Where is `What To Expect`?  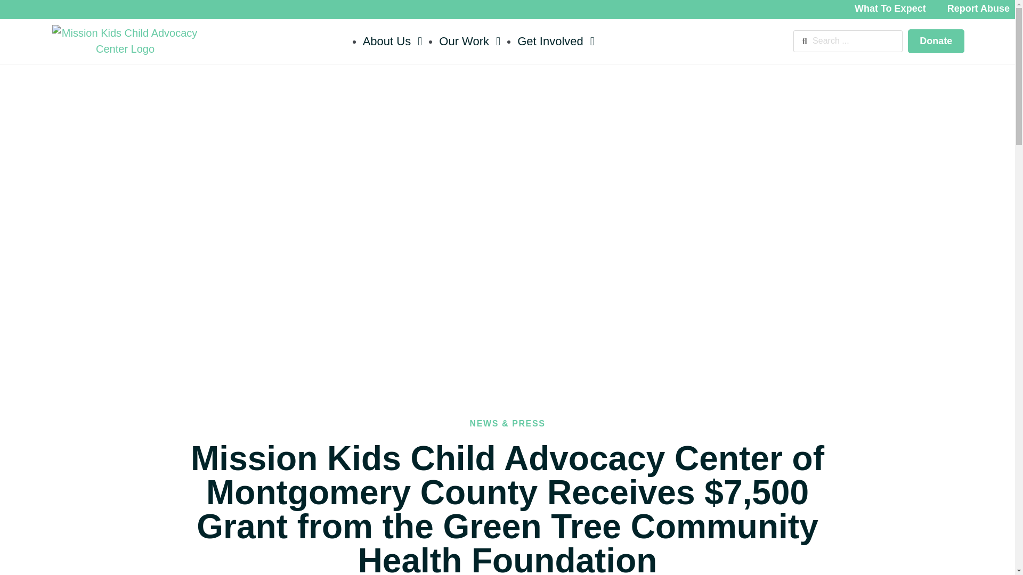 What To Expect is located at coordinates (890, 10).